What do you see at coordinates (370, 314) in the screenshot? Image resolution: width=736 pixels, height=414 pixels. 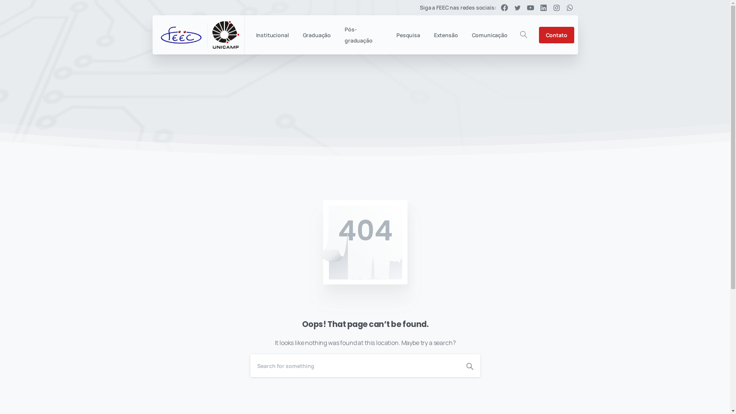 I see `Entre em Contato` at bounding box center [370, 314].